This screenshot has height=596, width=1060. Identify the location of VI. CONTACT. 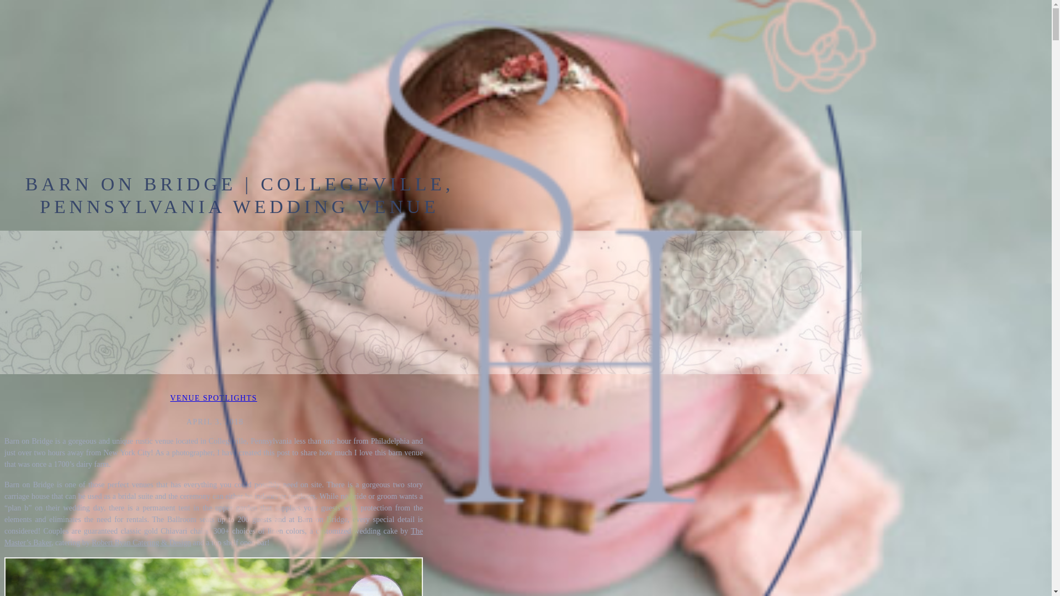
(335, 126).